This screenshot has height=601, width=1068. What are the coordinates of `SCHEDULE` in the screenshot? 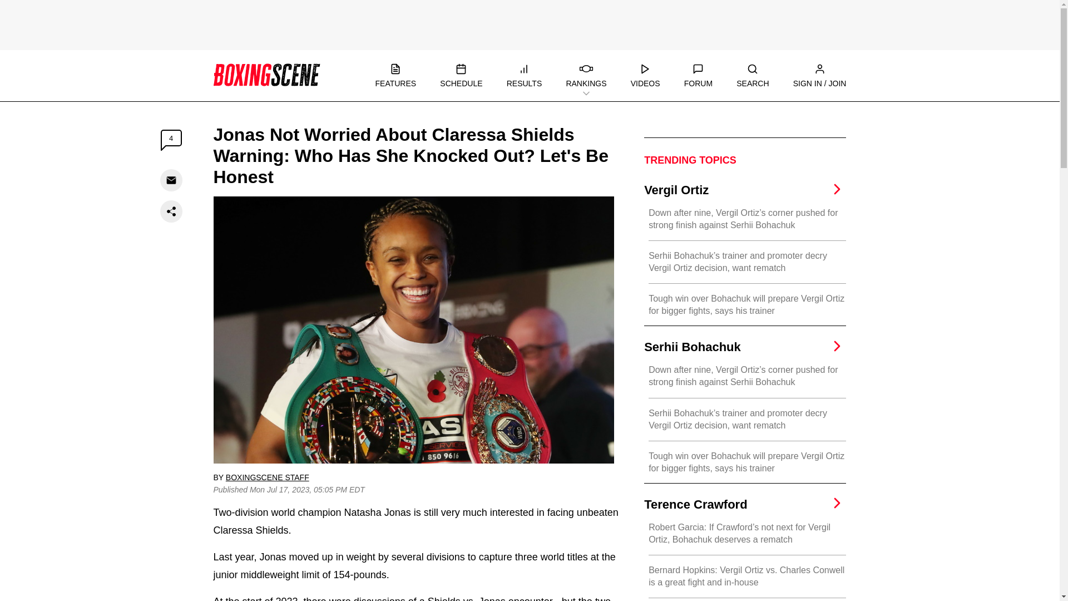 It's located at (461, 76).